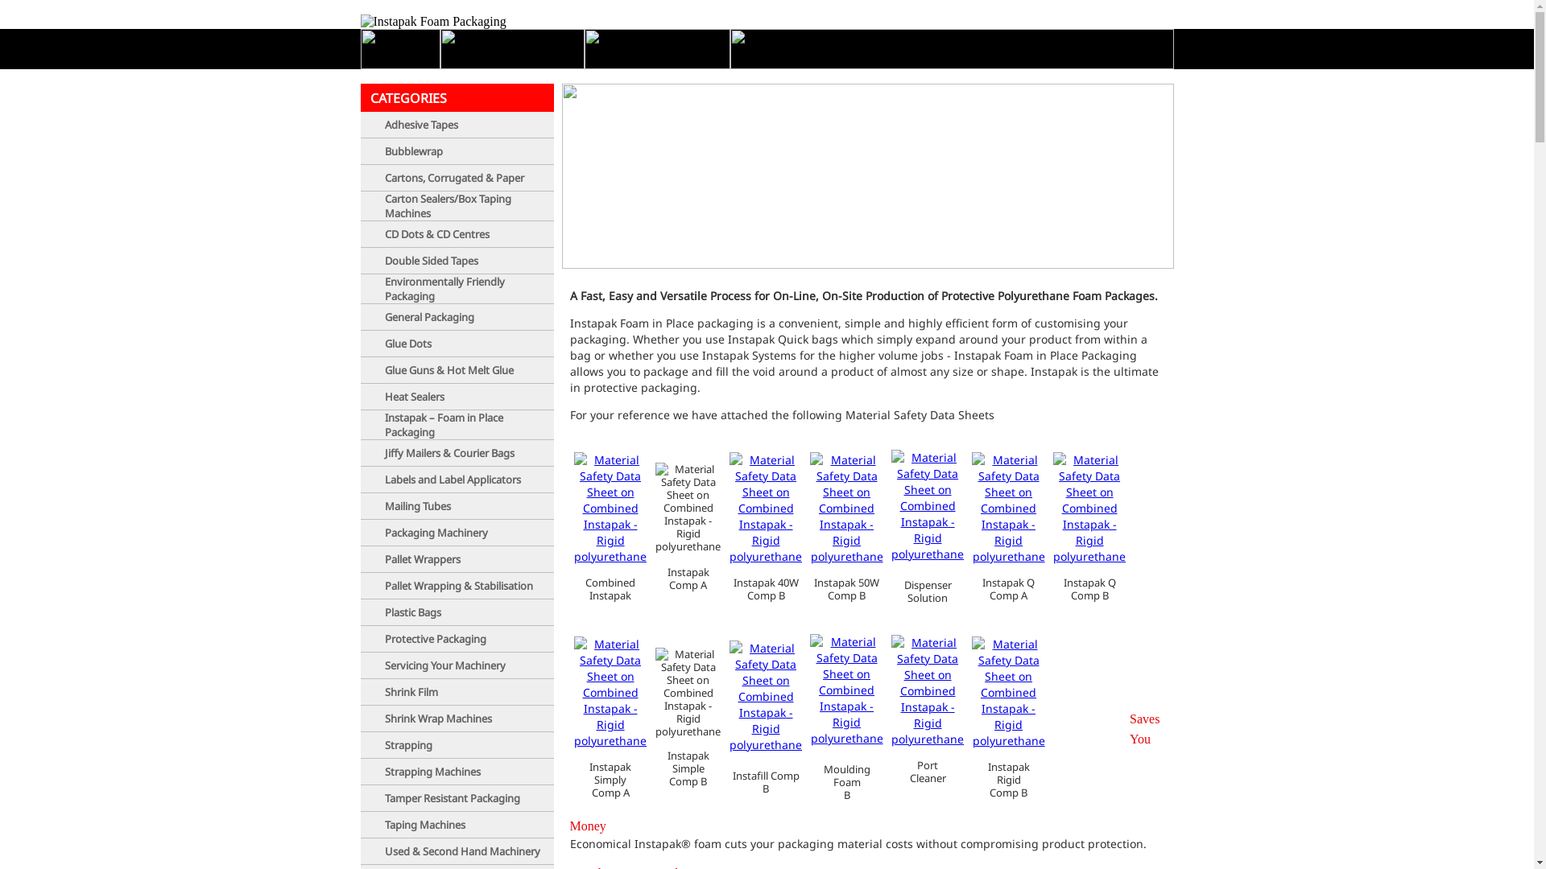  What do you see at coordinates (433, 772) in the screenshot?
I see `Strapping Machines` at bounding box center [433, 772].